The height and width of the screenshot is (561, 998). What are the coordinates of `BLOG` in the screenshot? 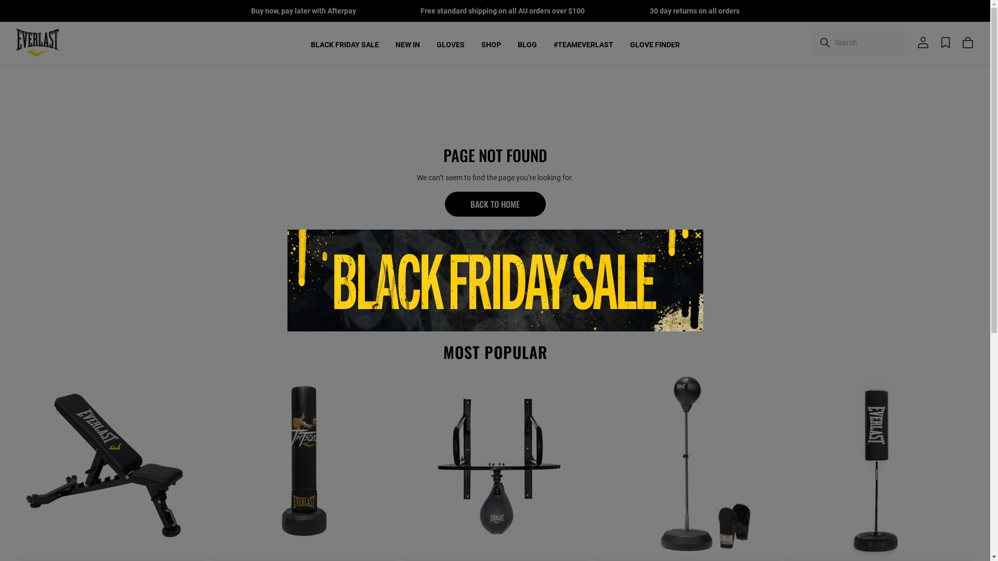 It's located at (527, 45).